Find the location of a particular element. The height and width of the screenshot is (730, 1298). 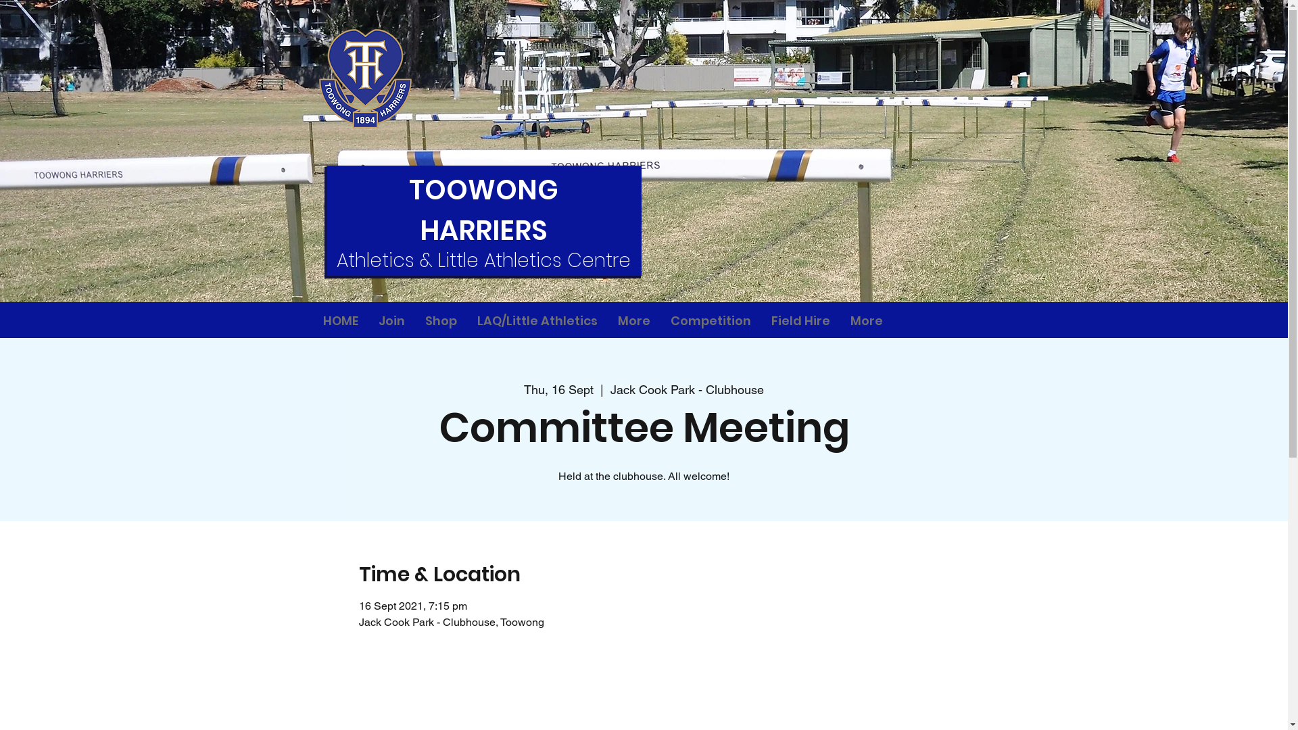

More is located at coordinates (633, 321).